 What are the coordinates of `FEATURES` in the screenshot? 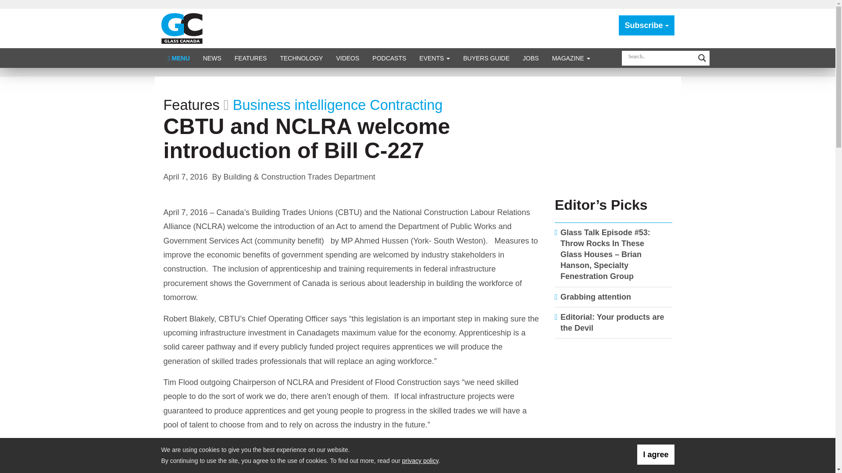 It's located at (251, 58).